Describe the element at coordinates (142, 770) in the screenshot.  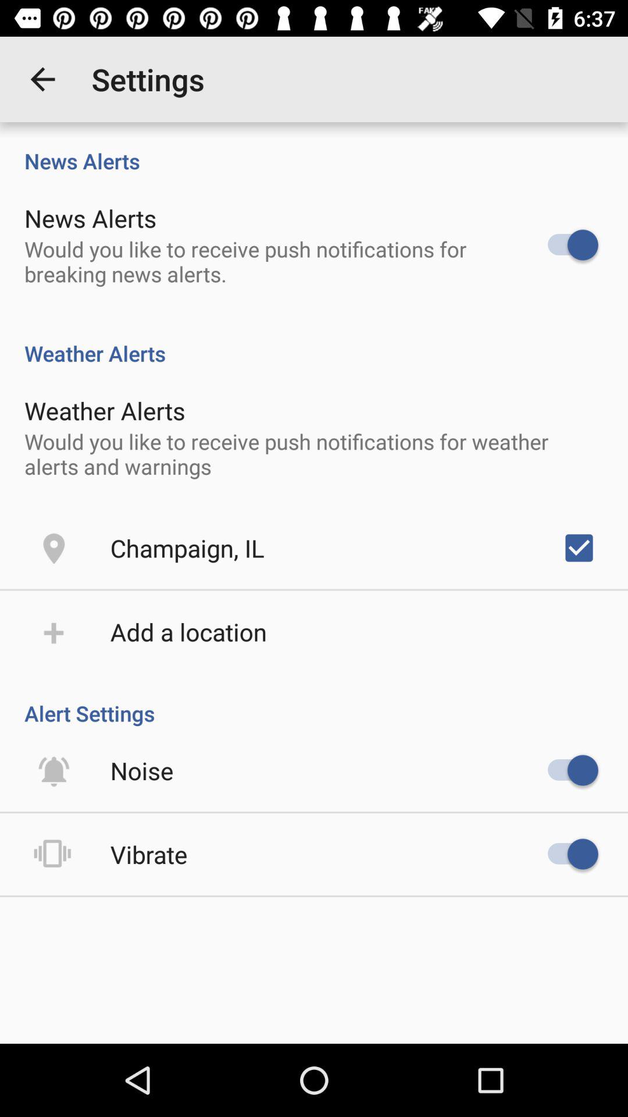
I see `flip to noise item` at that location.